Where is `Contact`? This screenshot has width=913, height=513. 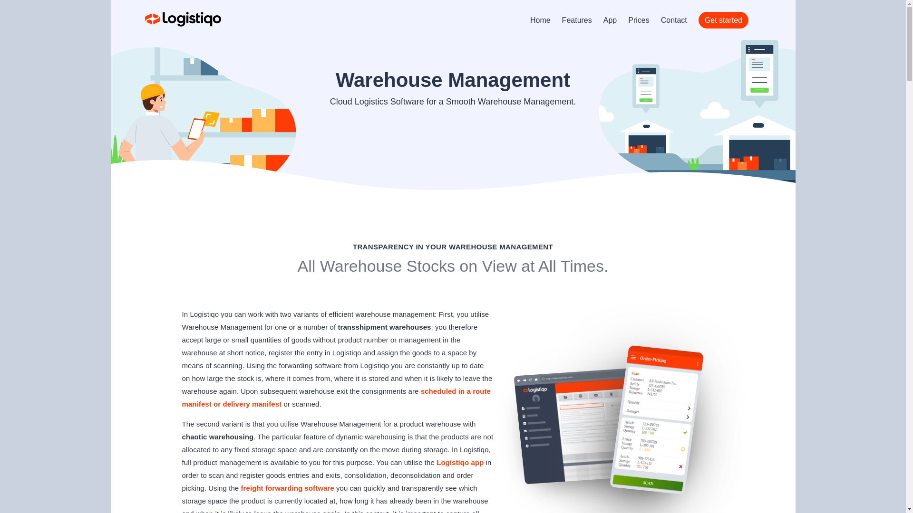
Contact is located at coordinates (674, 20).